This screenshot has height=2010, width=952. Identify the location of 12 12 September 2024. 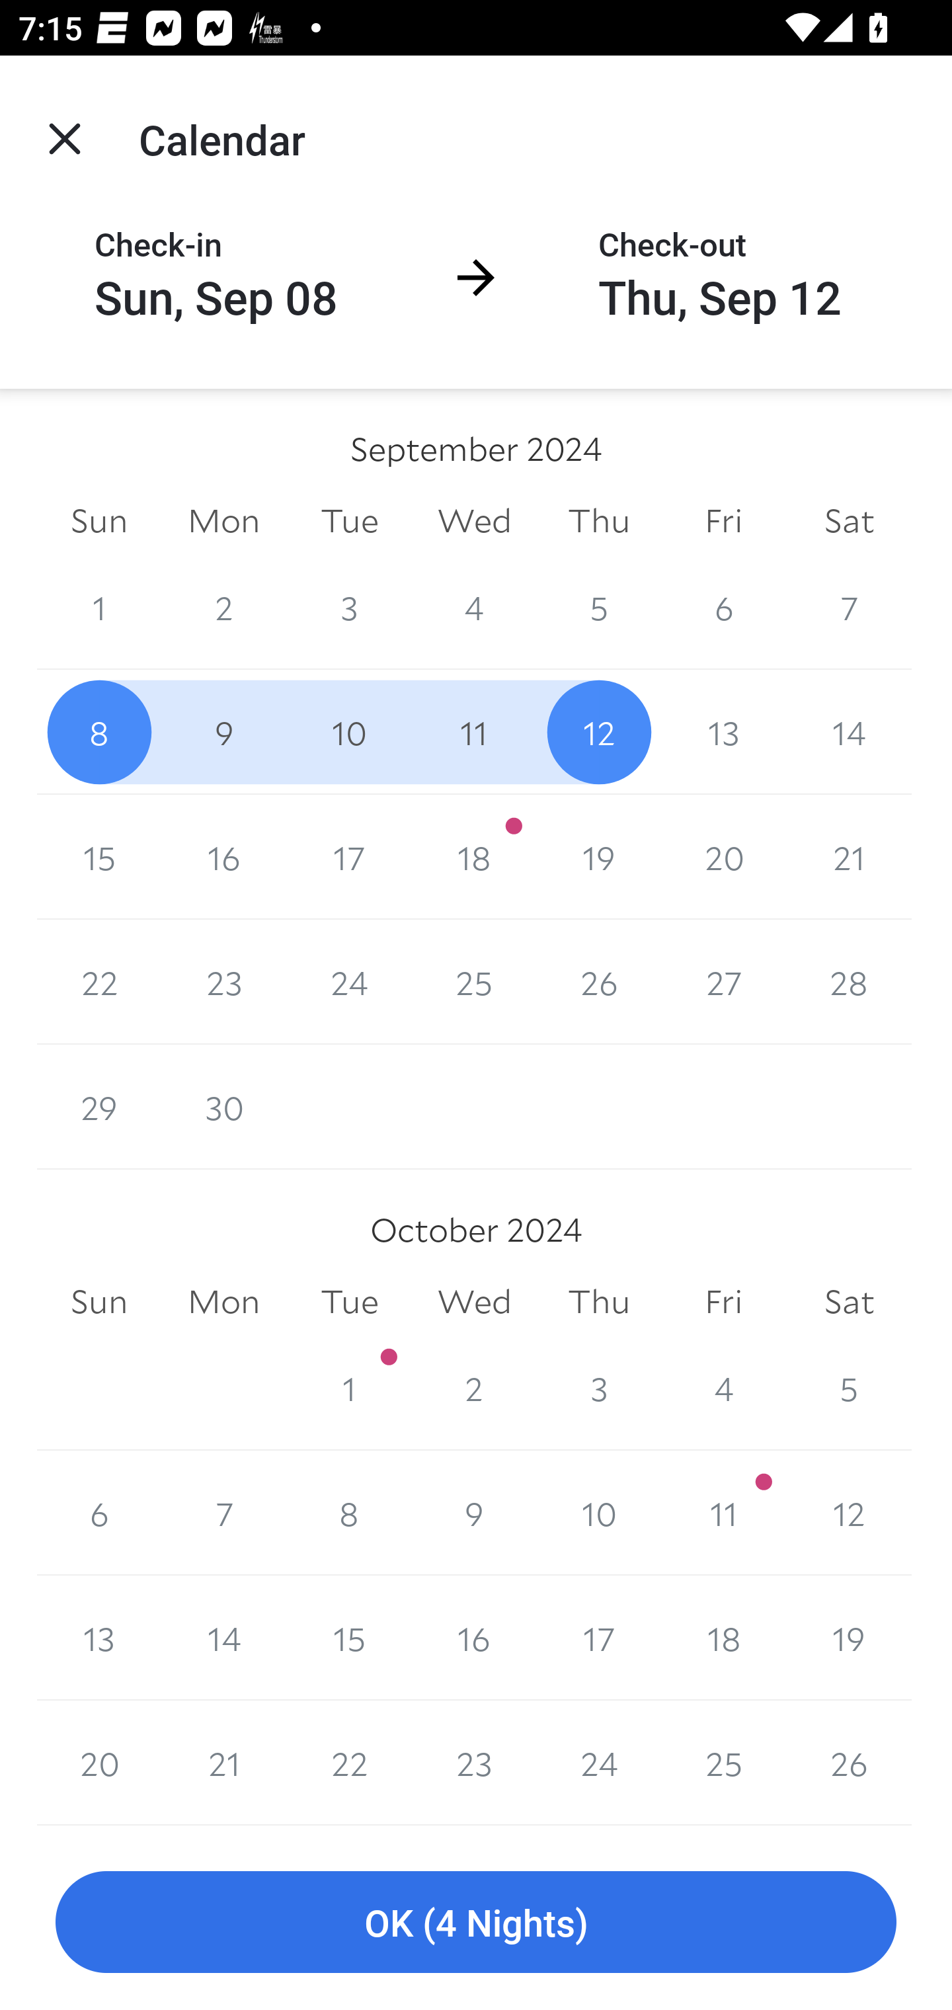
(599, 731).